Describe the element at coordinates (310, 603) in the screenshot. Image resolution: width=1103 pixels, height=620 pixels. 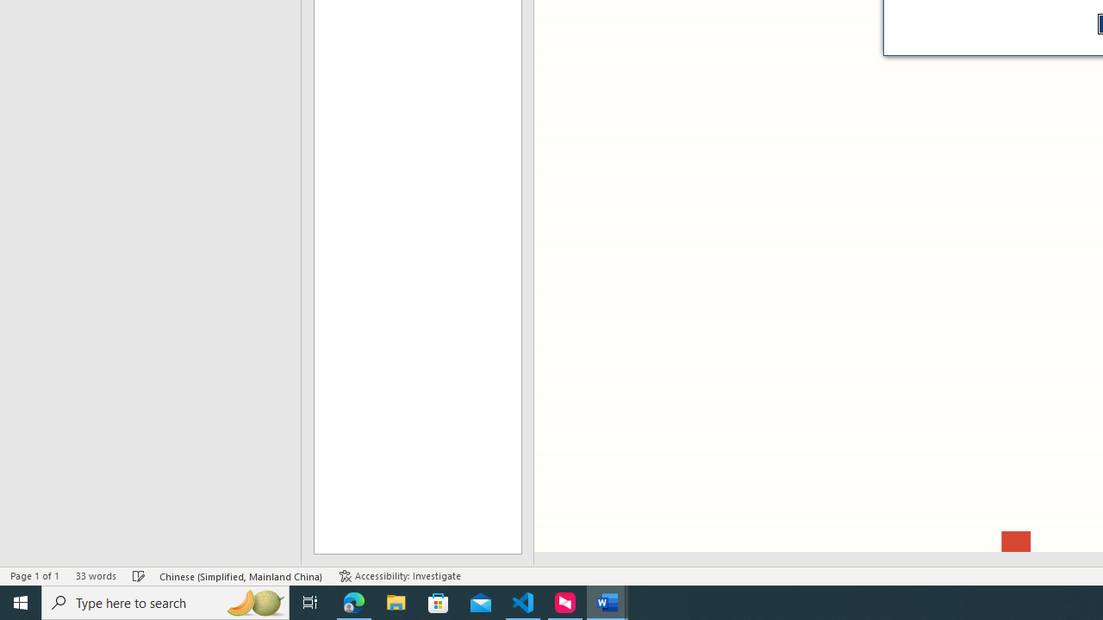
I see `Task View` at that location.